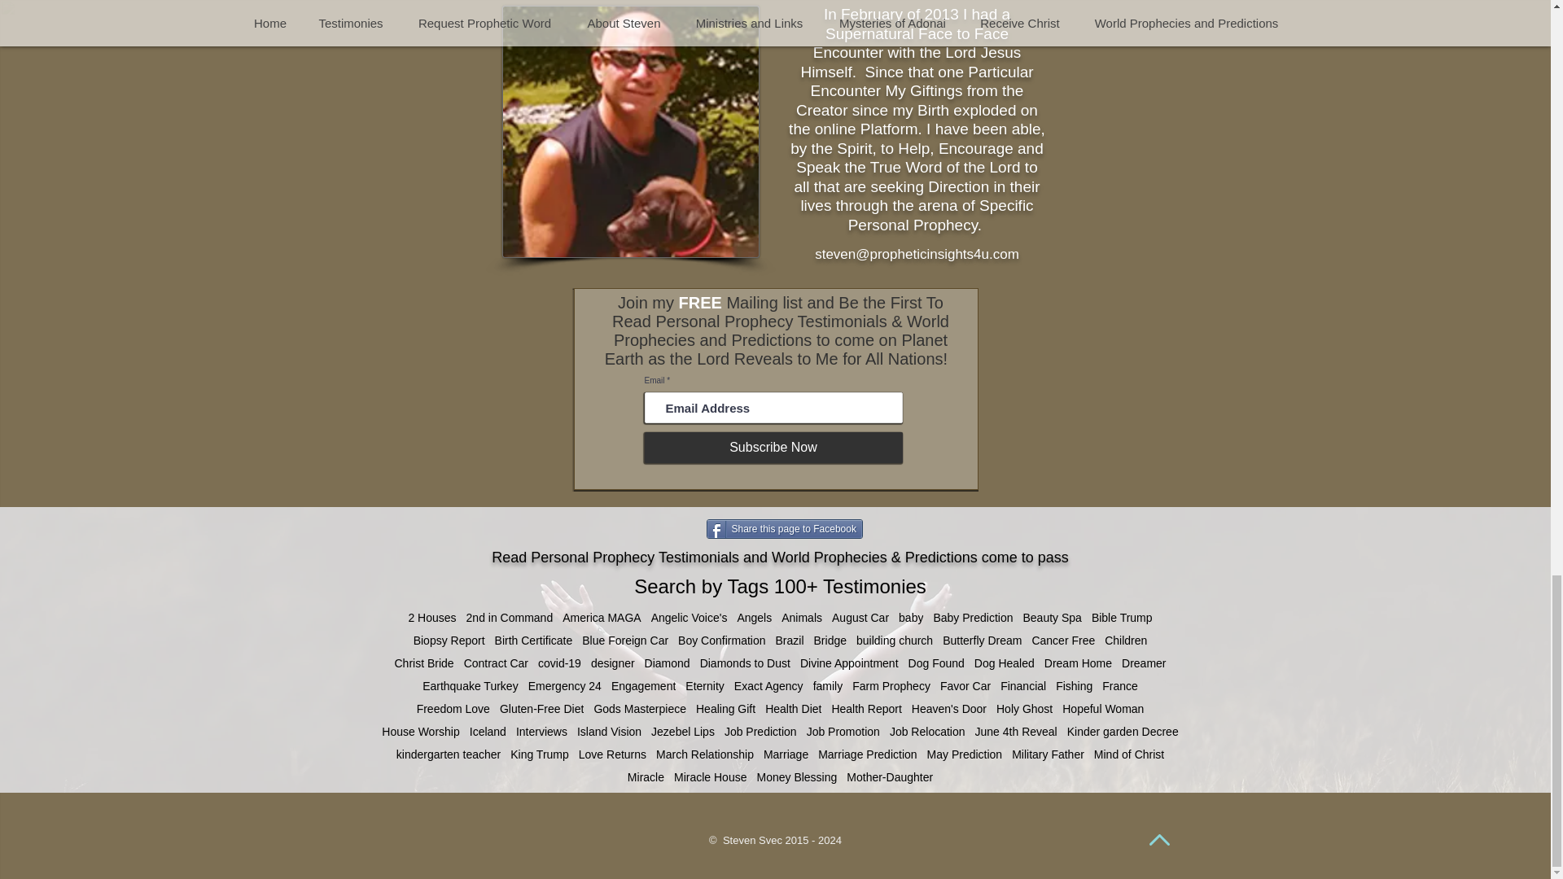 This screenshot has width=1563, height=879. Describe the element at coordinates (860, 617) in the screenshot. I see `August Car` at that location.